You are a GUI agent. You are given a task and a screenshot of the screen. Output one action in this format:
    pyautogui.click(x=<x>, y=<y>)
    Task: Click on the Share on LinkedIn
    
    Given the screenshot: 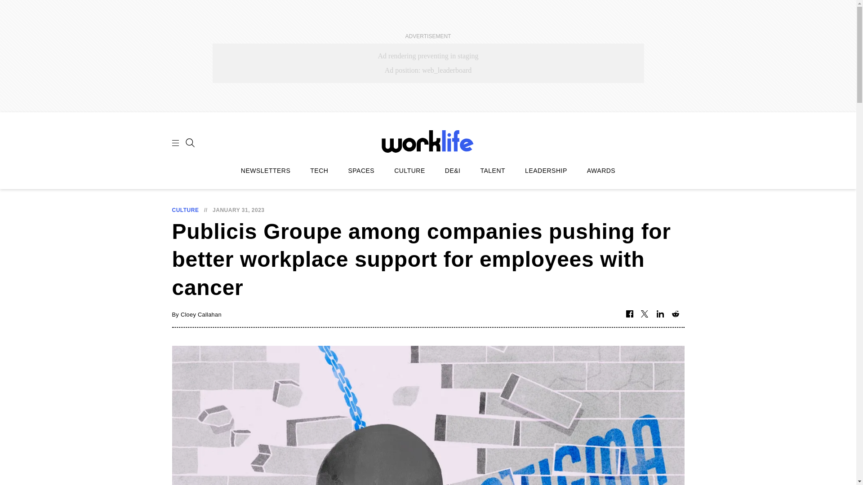 What is the action you would take?
    pyautogui.click(x=660, y=314)
    